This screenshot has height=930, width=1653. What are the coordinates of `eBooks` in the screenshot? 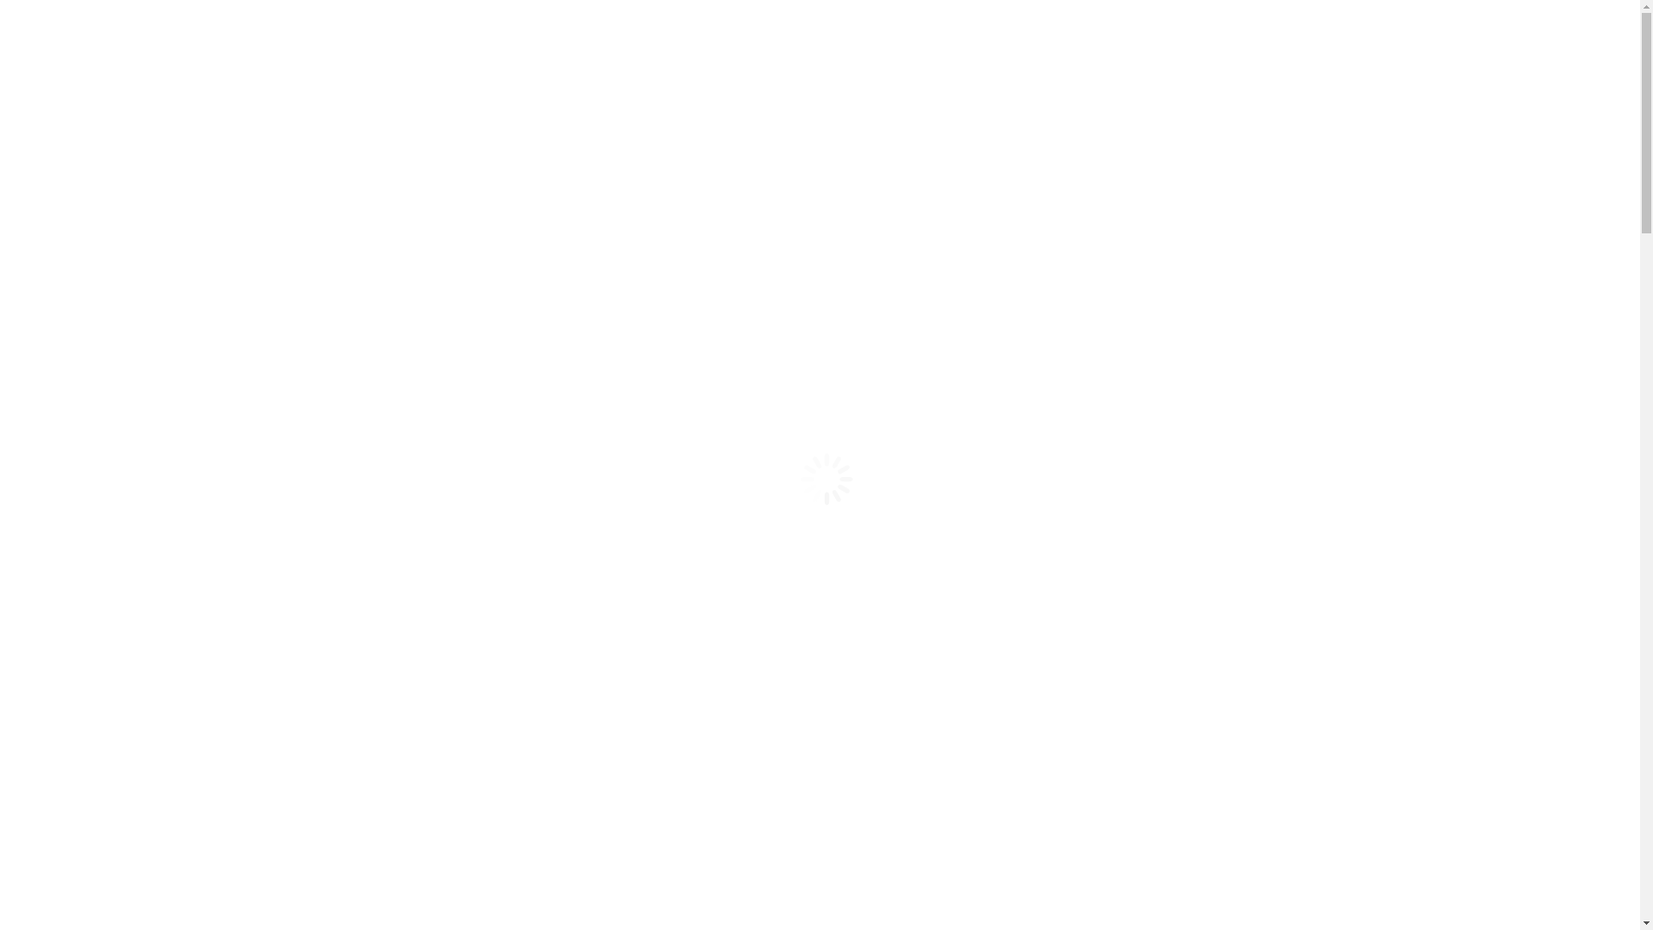 It's located at (96, 601).